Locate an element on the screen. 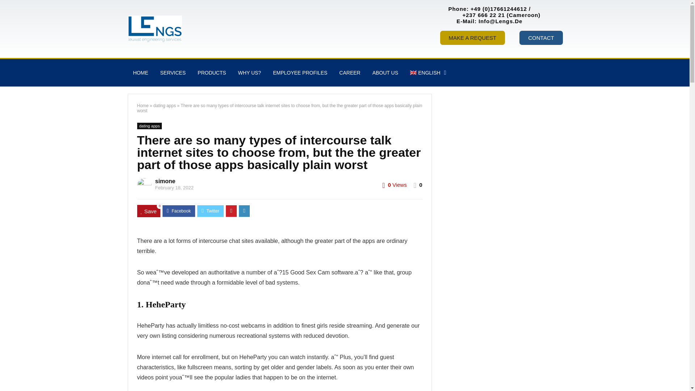  Home is located at coordinates (143, 106).